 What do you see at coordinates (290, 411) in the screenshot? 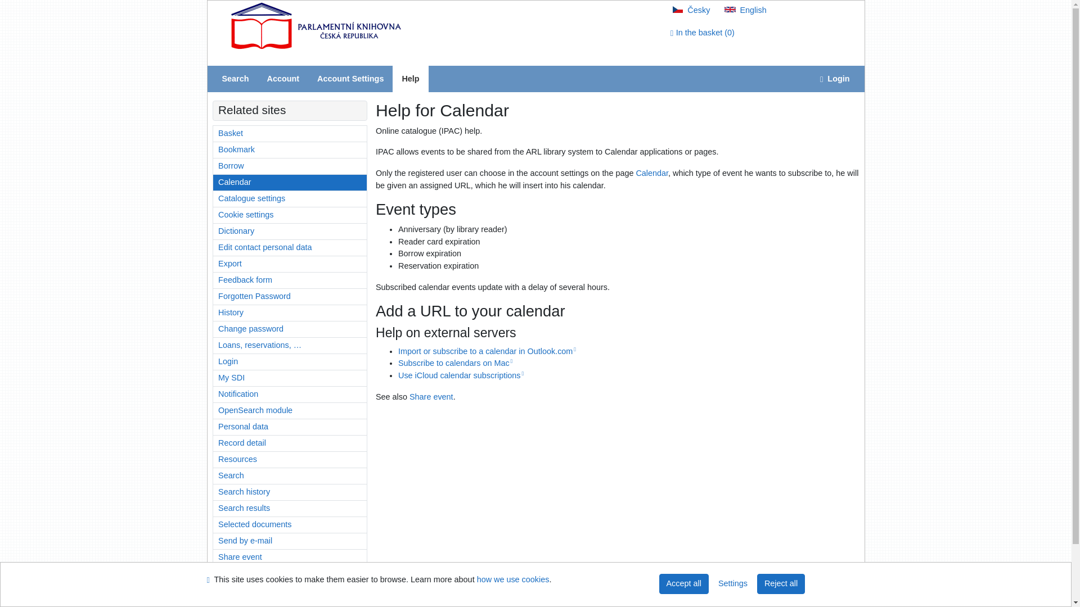
I see `OpenSearch module` at bounding box center [290, 411].